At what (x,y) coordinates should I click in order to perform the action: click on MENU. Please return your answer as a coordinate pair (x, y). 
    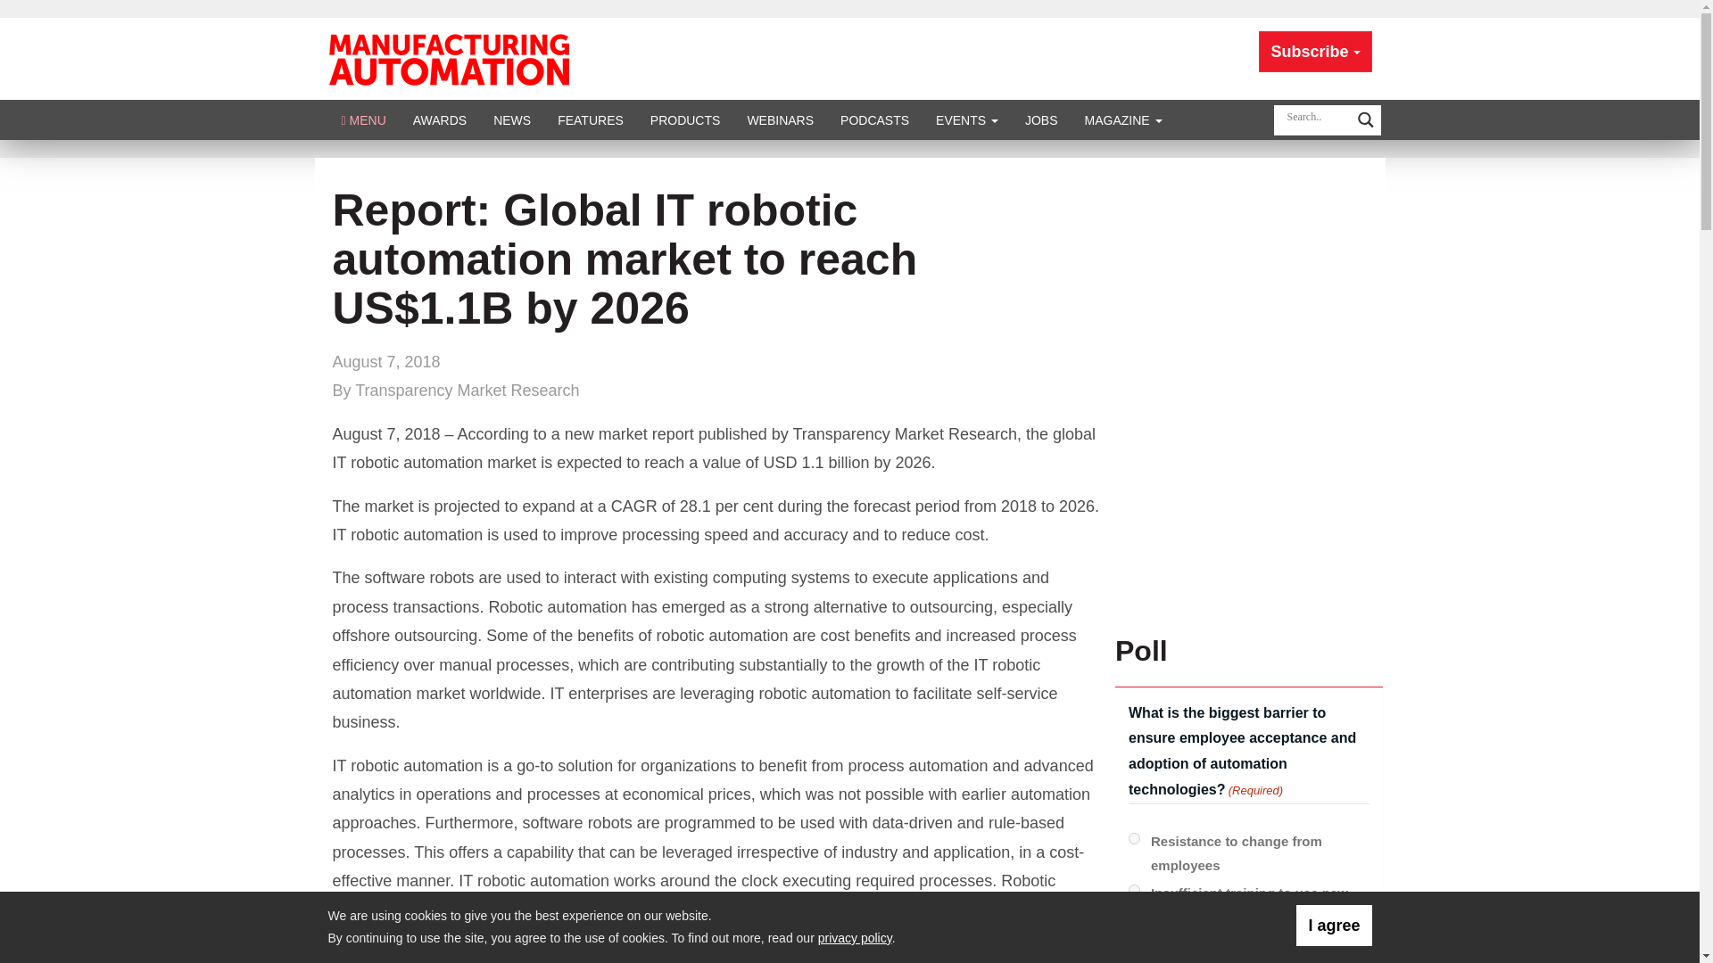
    Looking at the image, I should click on (364, 119).